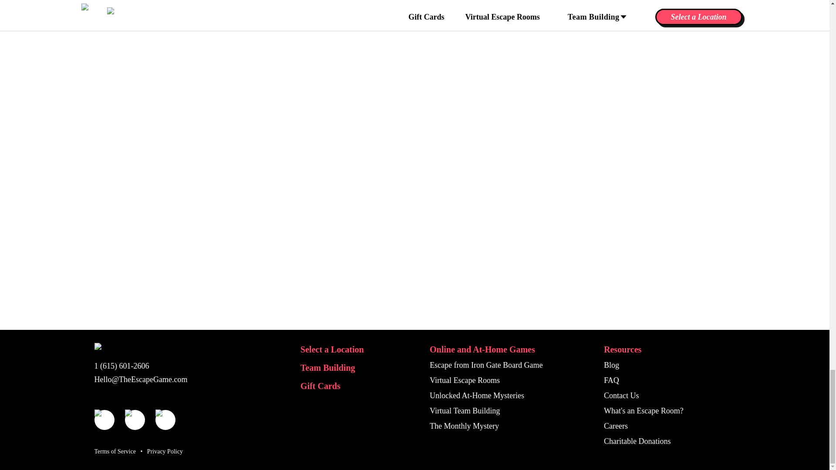 This screenshot has height=470, width=836. Describe the element at coordinates (135, 420) in the screenshot. I see `YouTube Logo` at that location.